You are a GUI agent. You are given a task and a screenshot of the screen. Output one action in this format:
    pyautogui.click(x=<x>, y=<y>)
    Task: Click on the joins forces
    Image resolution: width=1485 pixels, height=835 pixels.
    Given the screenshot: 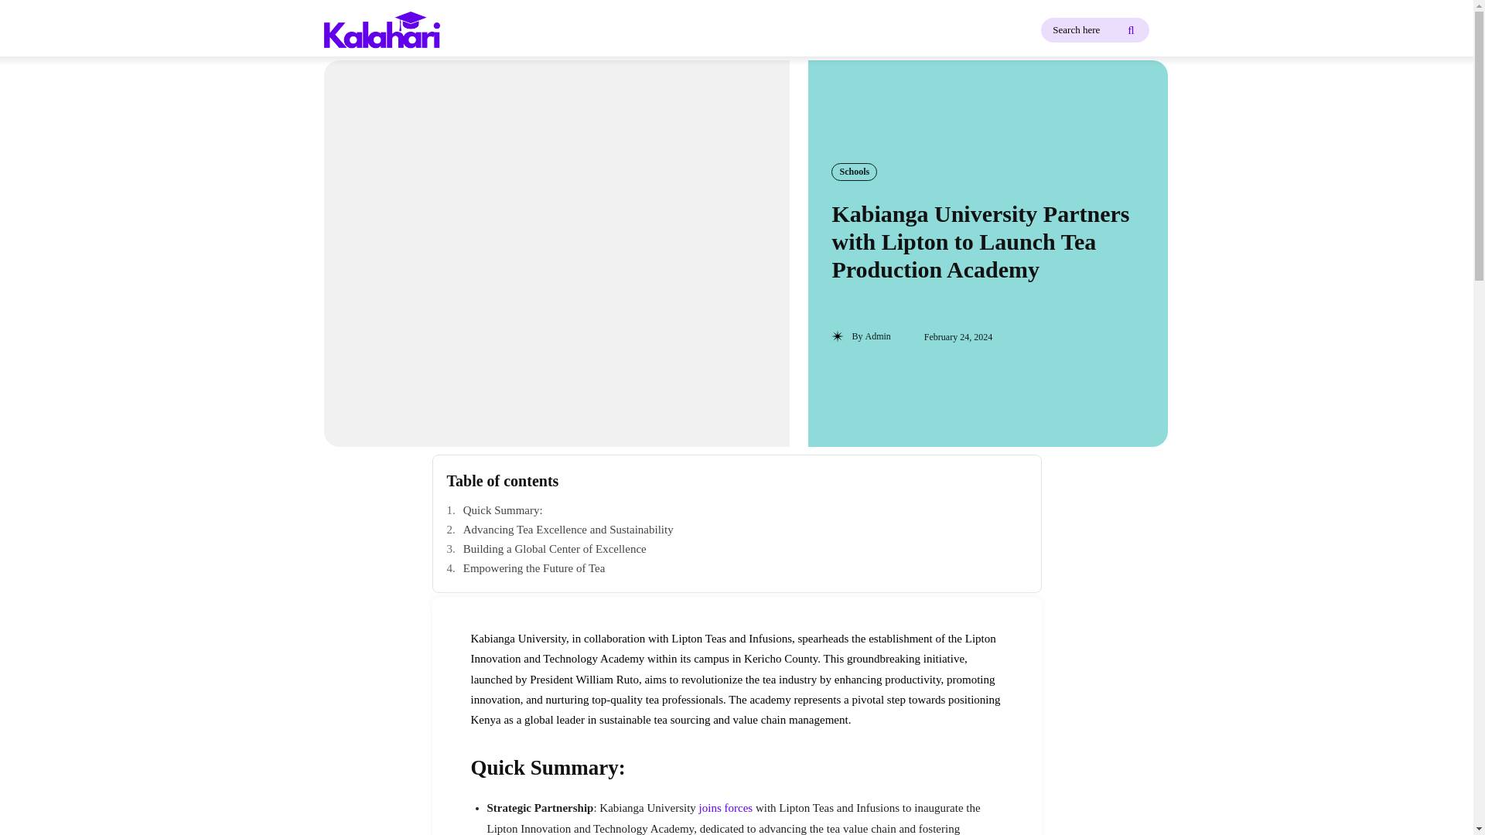 What is the action you would take?
    pyautogui.click(x=725, y=807)
    